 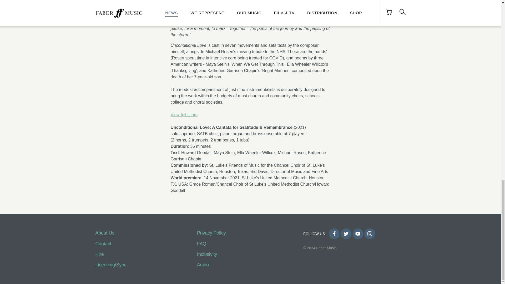 I want to click on Hire, so click(x=99, y=254).